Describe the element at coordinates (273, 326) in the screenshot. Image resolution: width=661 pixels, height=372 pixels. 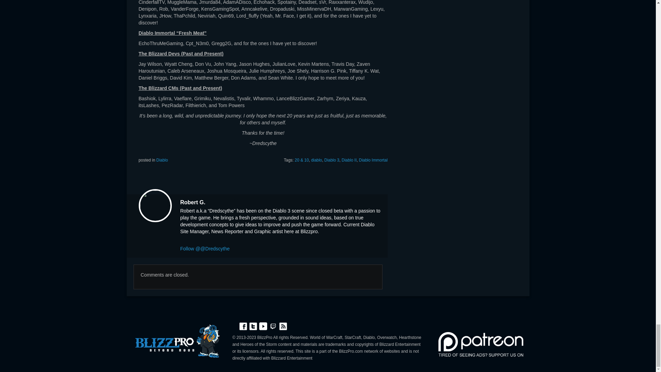
I see `Twitch` at that location.